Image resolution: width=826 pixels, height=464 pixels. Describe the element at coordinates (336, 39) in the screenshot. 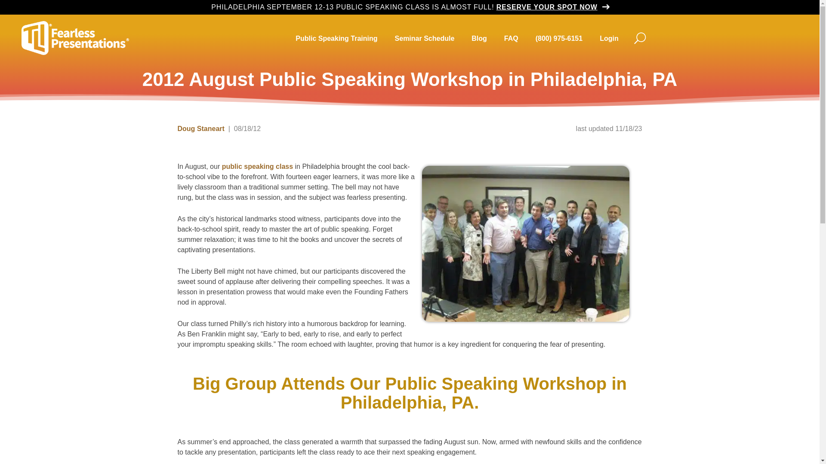

I see `Public Speaking Training` at that location.